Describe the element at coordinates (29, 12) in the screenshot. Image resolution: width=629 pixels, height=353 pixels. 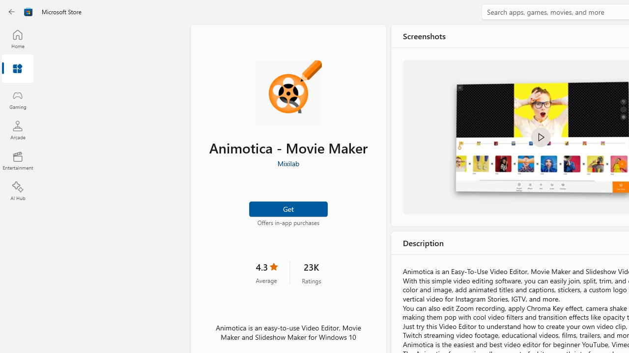
I see `Class: Image` at that location.